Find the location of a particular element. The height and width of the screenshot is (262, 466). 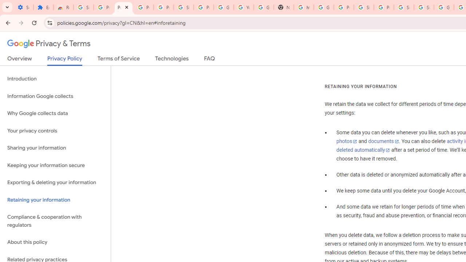

Settings - On startup is located at coordinates (23, 7).